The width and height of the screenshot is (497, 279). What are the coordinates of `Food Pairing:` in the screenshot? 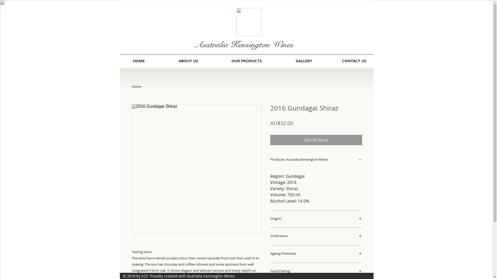 It's located at (316, 272).